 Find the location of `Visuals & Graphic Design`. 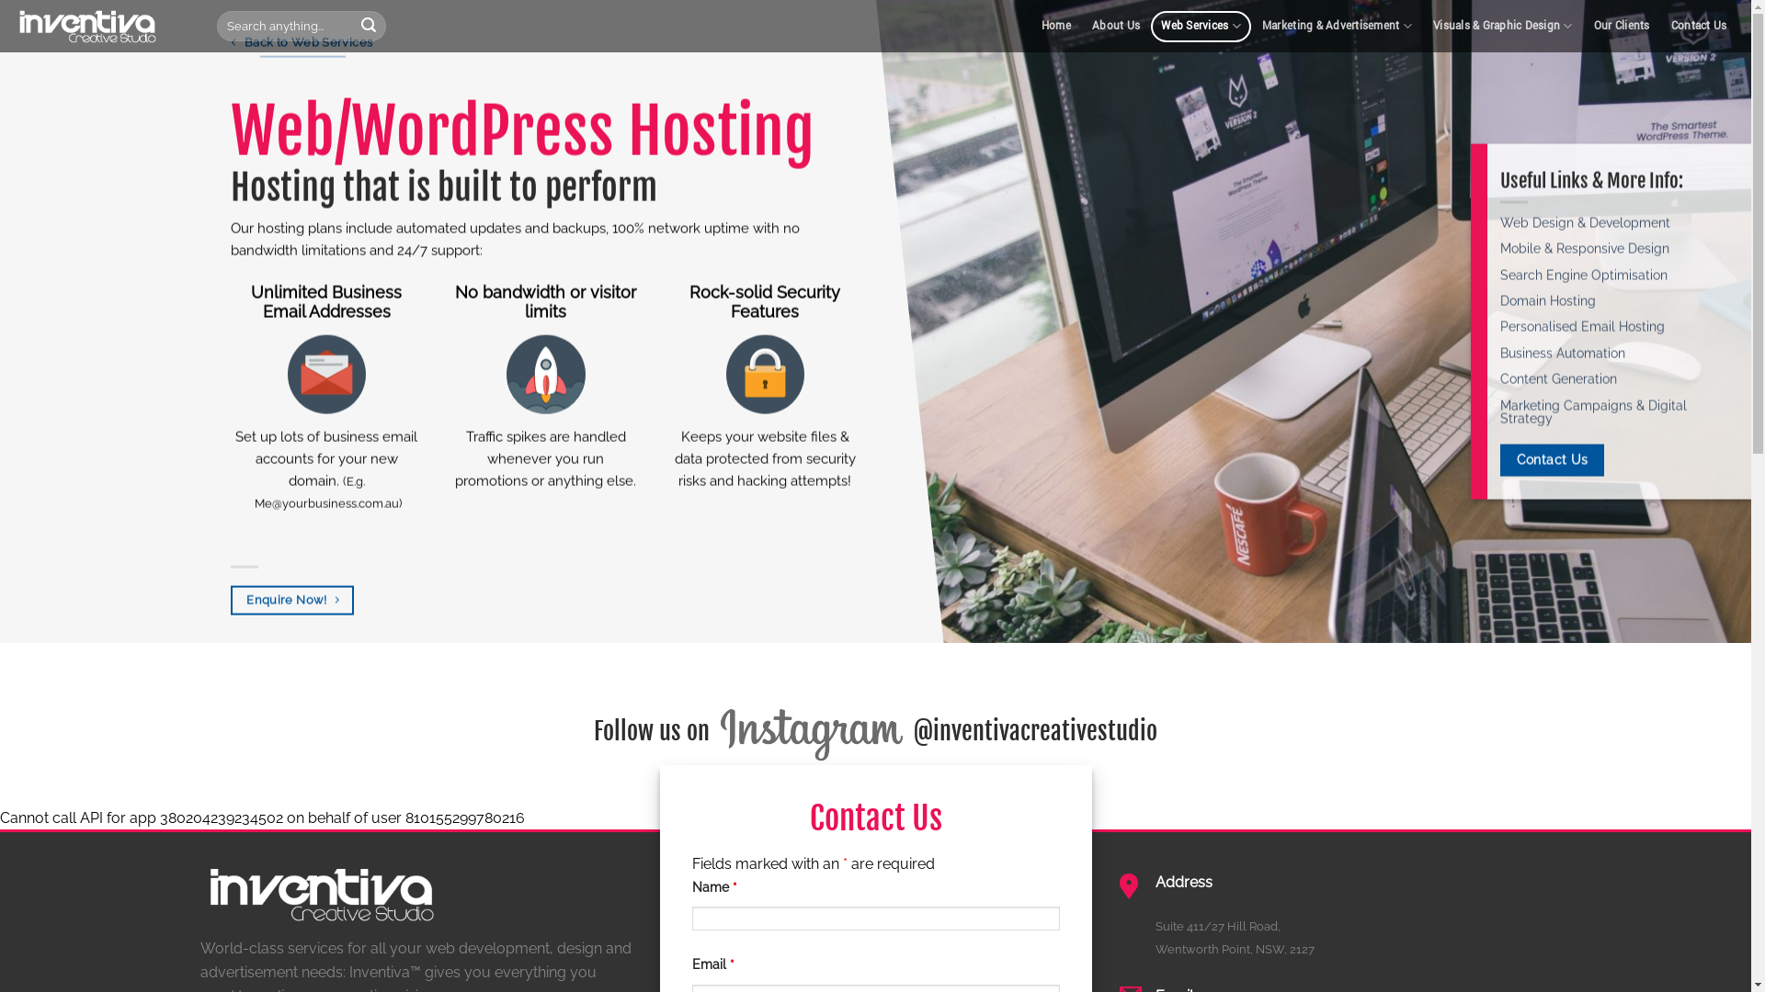

Visuals & Graphic Design is located at coordinates (1502, 27).